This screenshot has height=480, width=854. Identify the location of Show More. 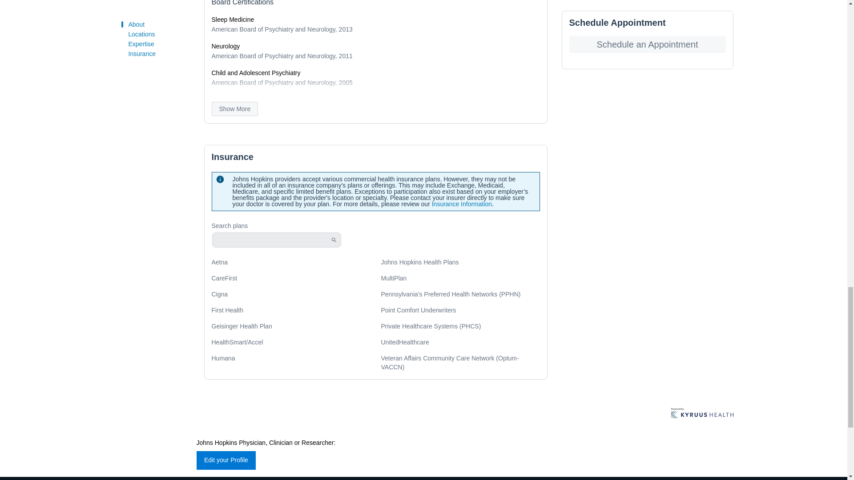
(235, 108).